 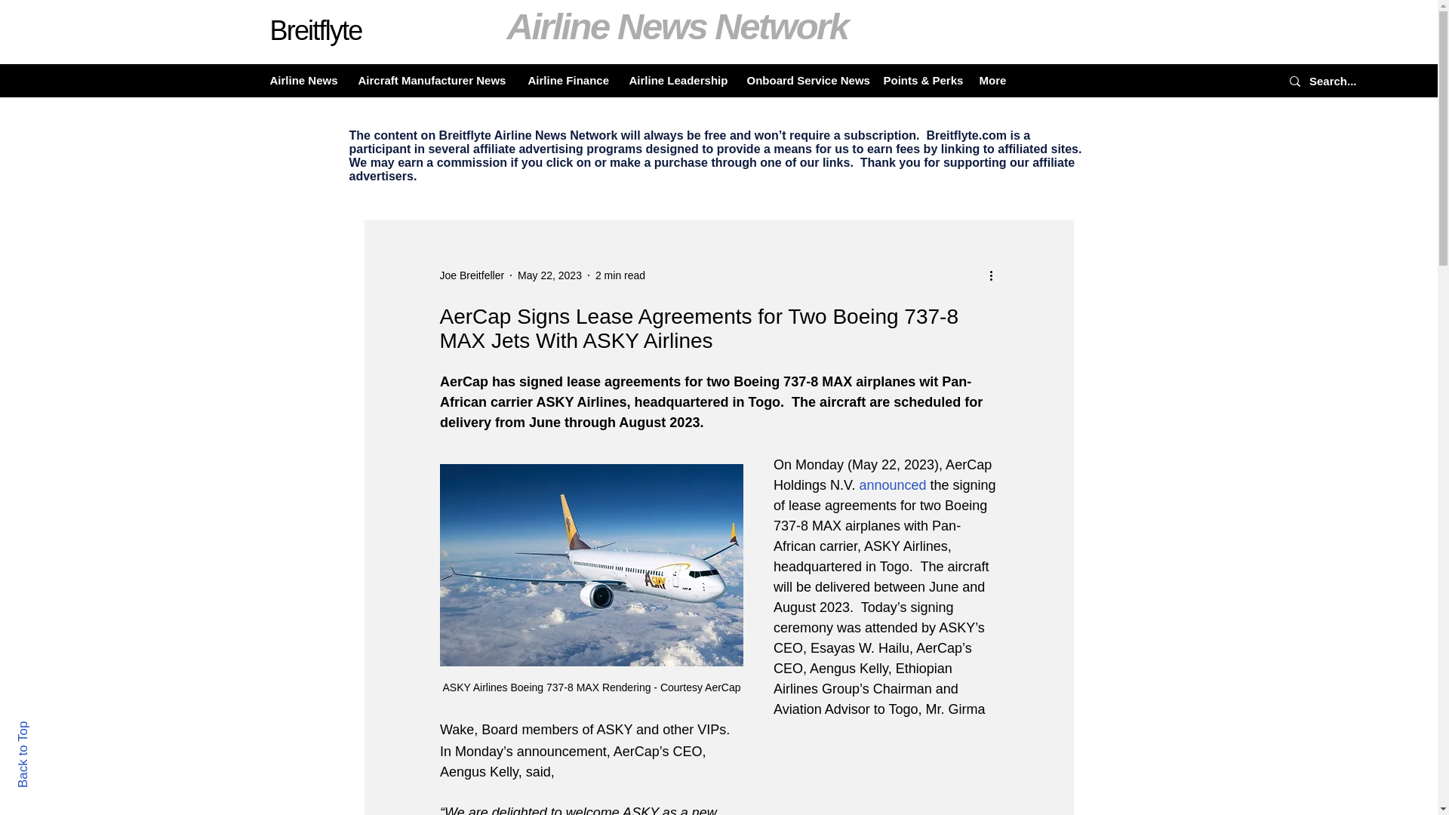 I want to click on Airline Finance, so click(x=566, y=80).